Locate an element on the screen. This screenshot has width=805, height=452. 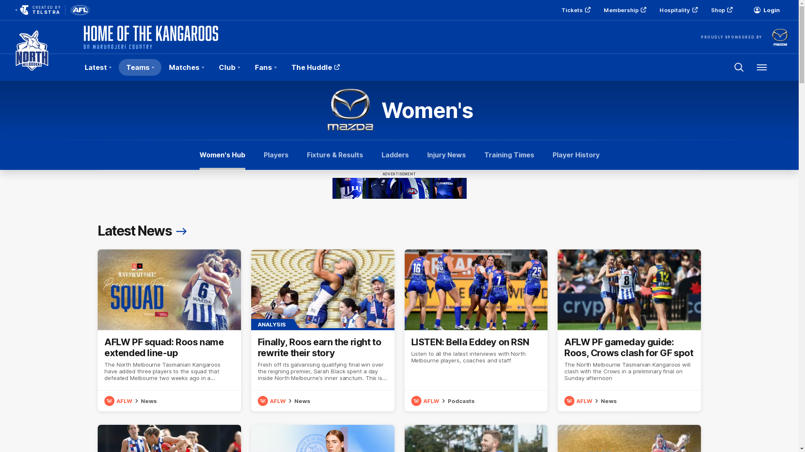
Fans is located at coordinates (266, 67).